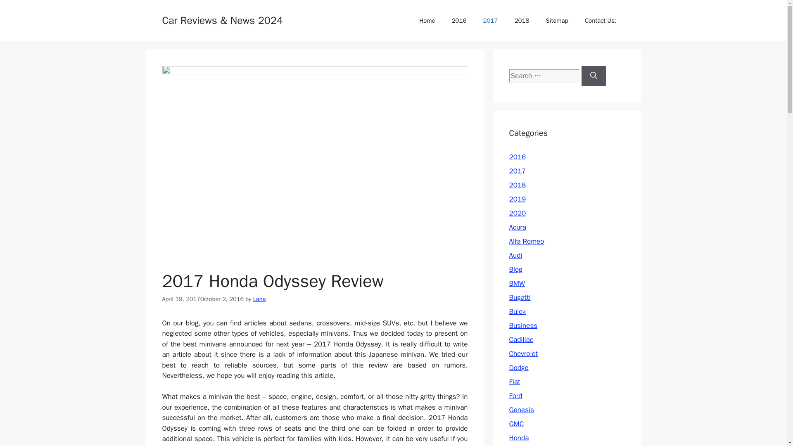  I want to click on Home, so click(427, 21).